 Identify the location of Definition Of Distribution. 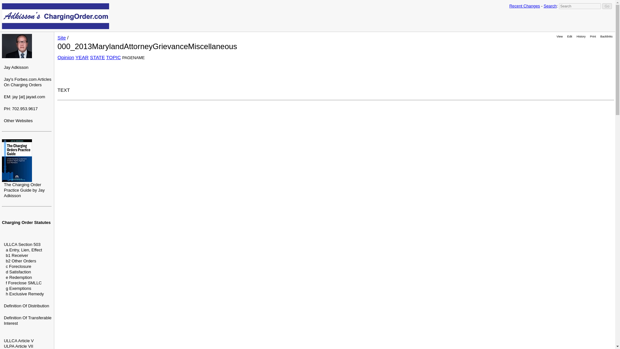
(26, 306).